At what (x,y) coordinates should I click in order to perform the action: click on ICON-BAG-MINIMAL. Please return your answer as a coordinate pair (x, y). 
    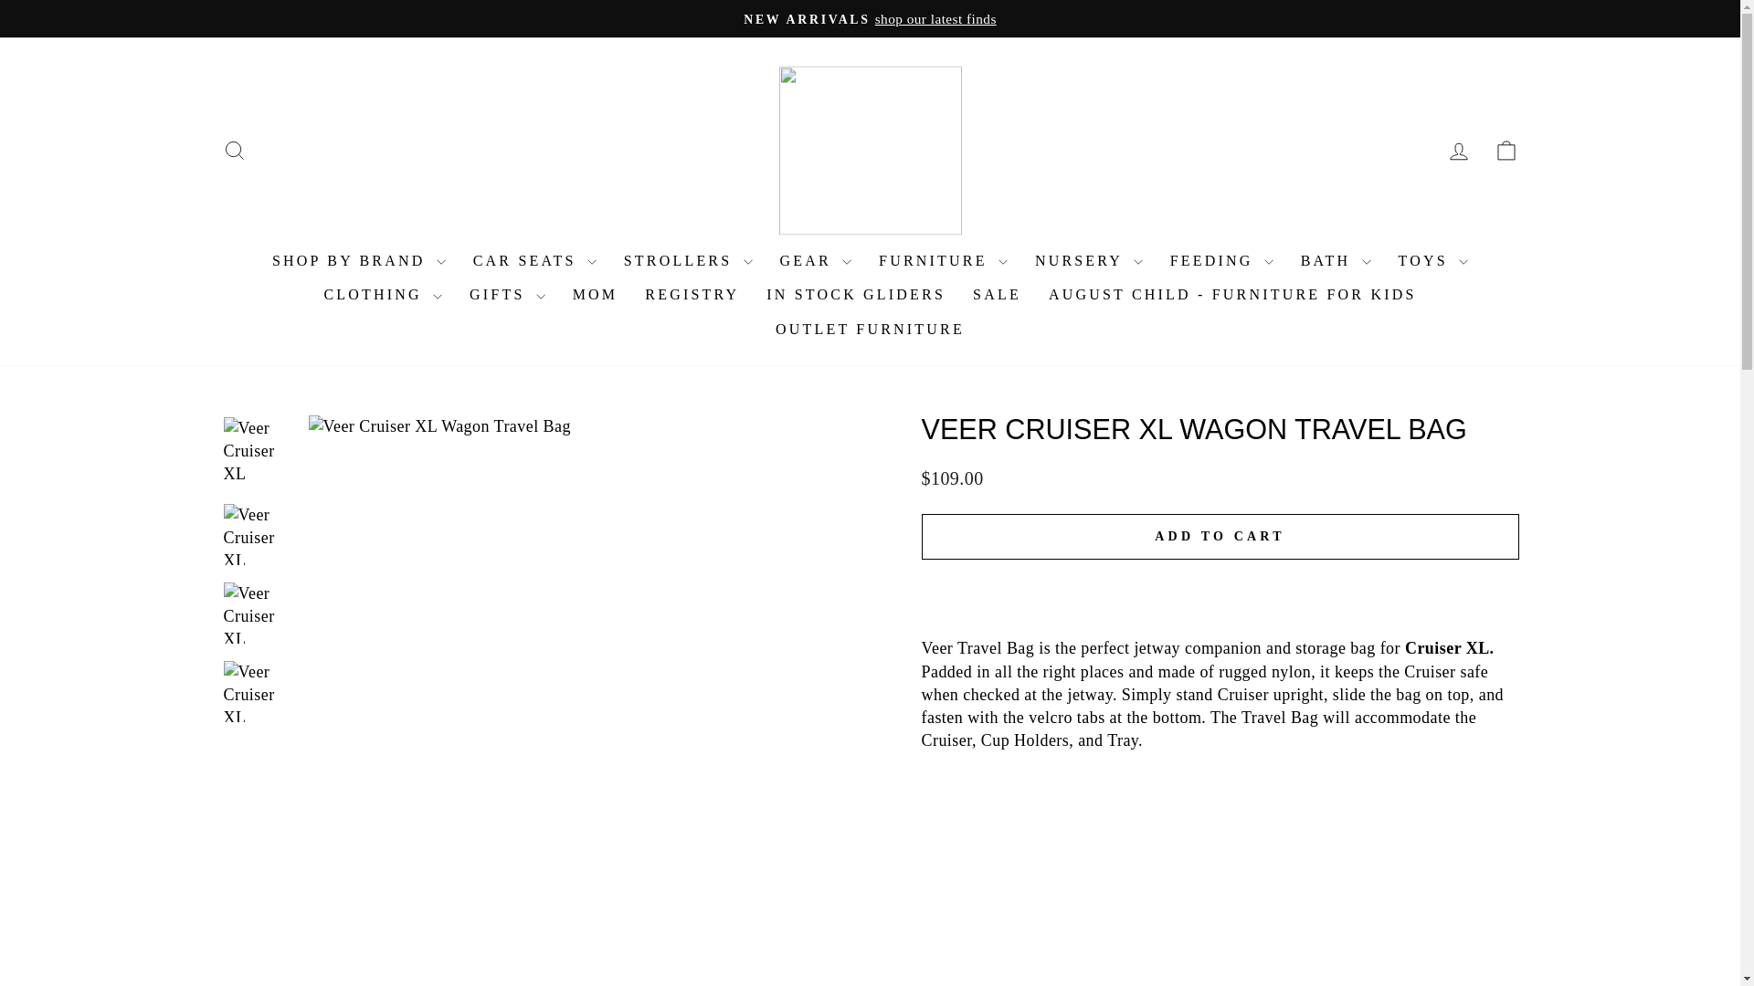
    Looking at the image, I should click on (1506, 151).